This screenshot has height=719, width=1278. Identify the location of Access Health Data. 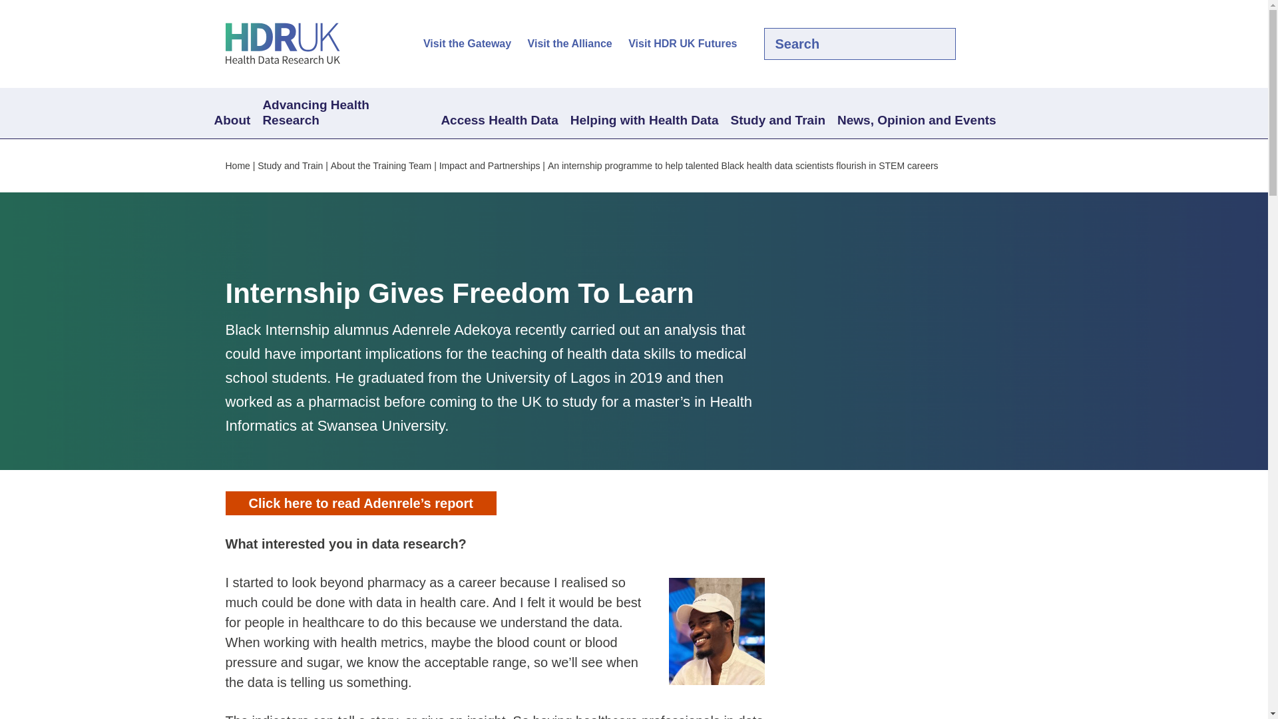
(499, 121).